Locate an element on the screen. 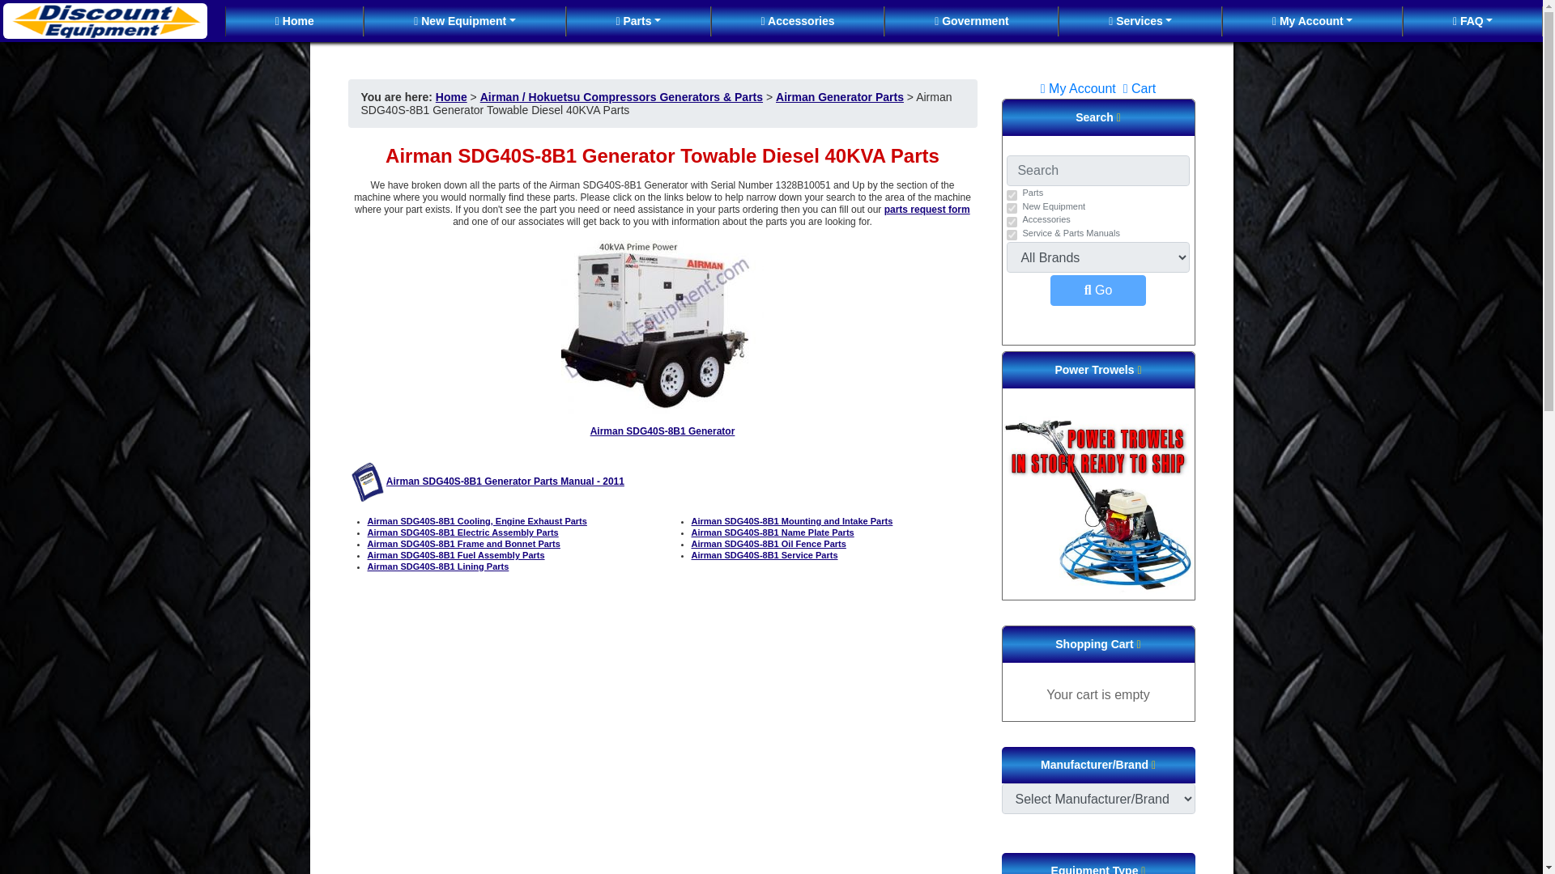 The image size is (1555, 874). parts request form is located at coordinates (927, 209).